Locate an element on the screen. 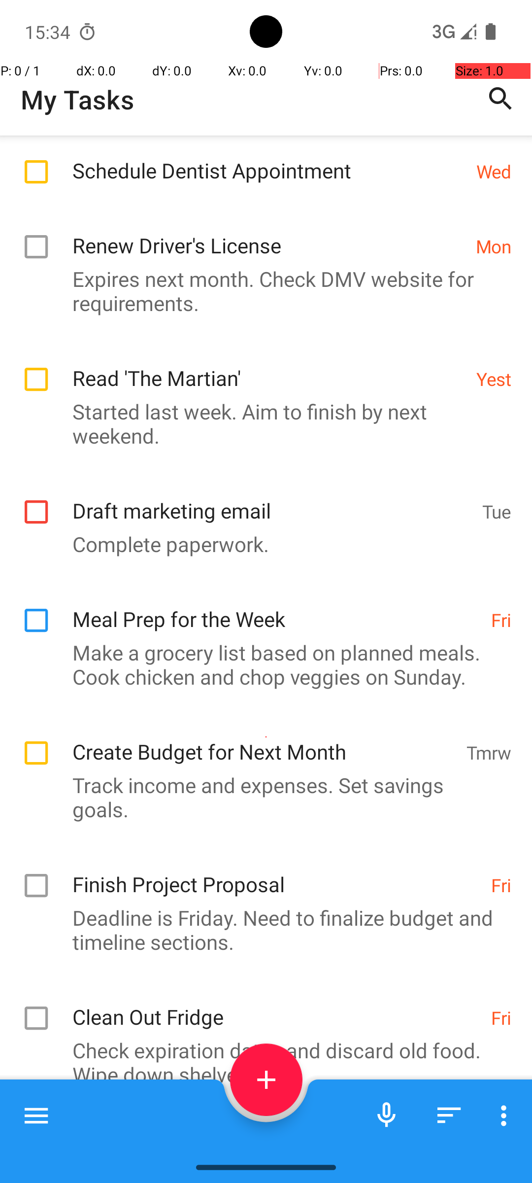 The height and width of the screenshot is (1183, 532). Complete paperwork. is located at coordinates (261, 544).